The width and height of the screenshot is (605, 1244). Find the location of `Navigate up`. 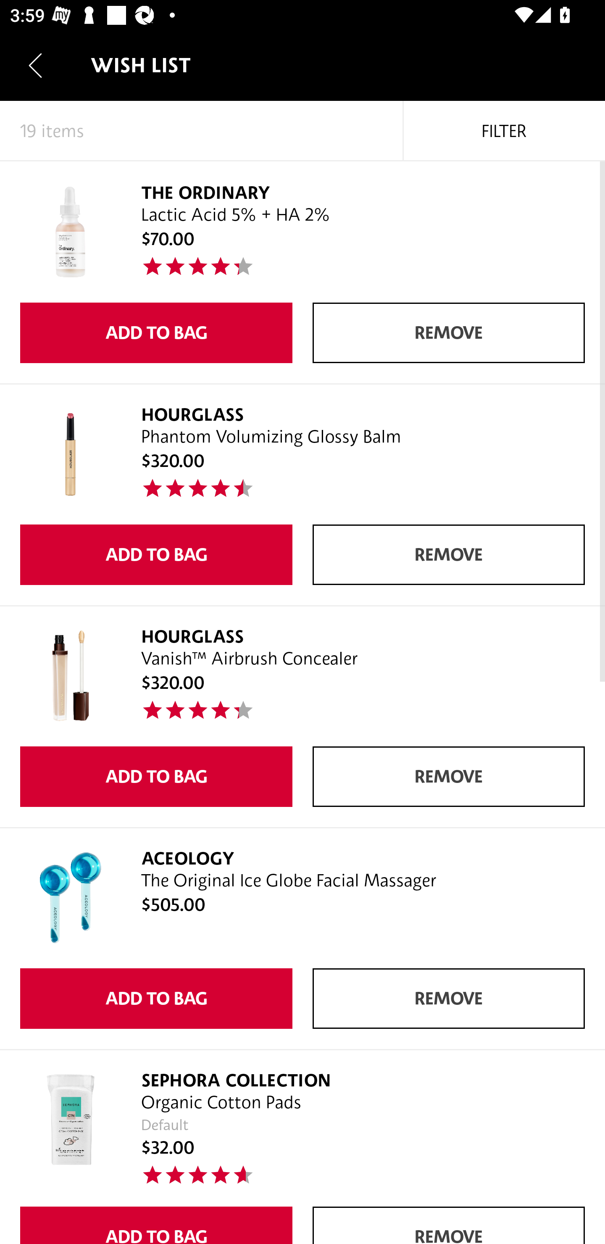

Navigate up is located at coordinates (35, 65).